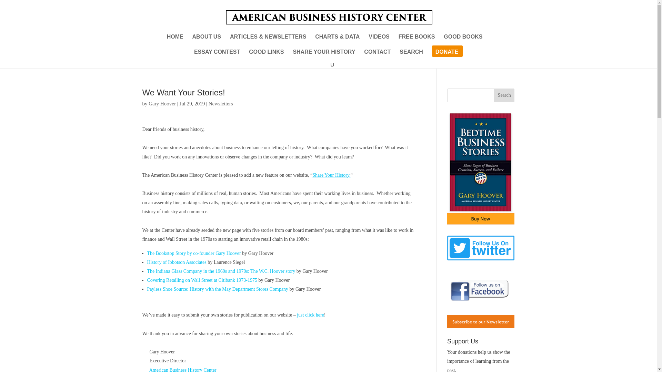 Image resolution: width=662 pixels, height=372 pixels. I want to click on VIDEOS, so click(379, 40).